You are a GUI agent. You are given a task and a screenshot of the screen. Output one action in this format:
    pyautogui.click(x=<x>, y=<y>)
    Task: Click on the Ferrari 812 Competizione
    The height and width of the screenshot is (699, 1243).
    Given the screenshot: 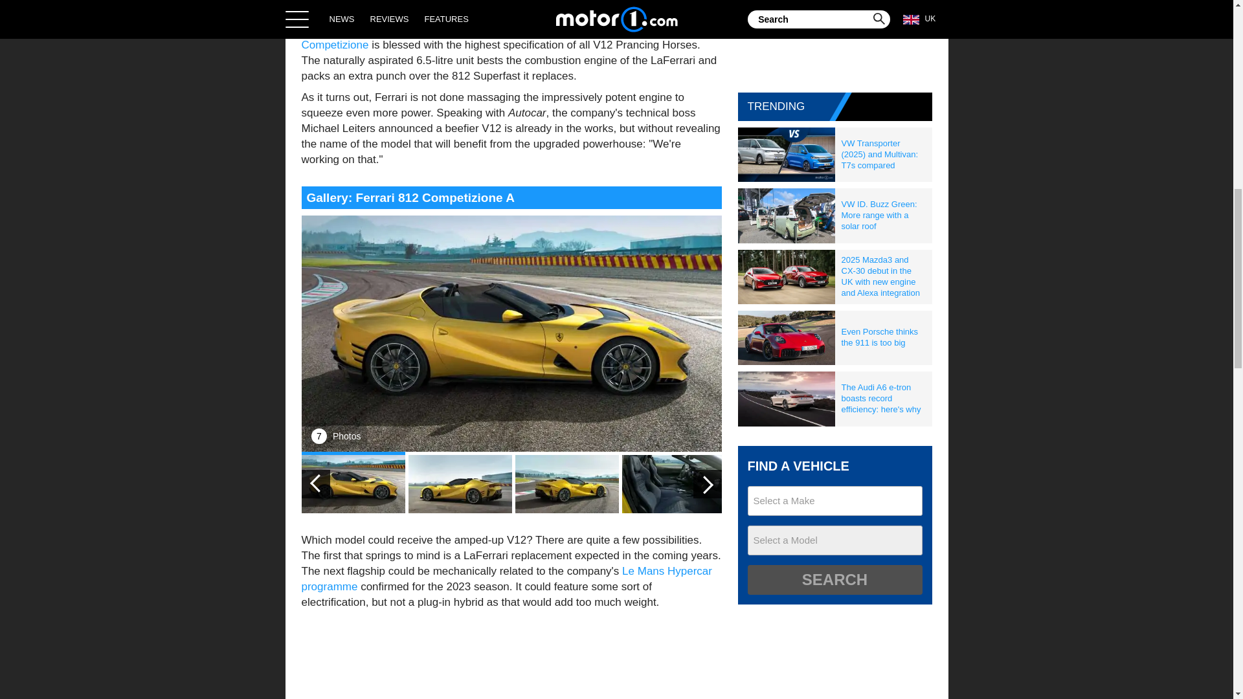 What is the action you would take?
    pyautogui.click(x=493, y=36)
    